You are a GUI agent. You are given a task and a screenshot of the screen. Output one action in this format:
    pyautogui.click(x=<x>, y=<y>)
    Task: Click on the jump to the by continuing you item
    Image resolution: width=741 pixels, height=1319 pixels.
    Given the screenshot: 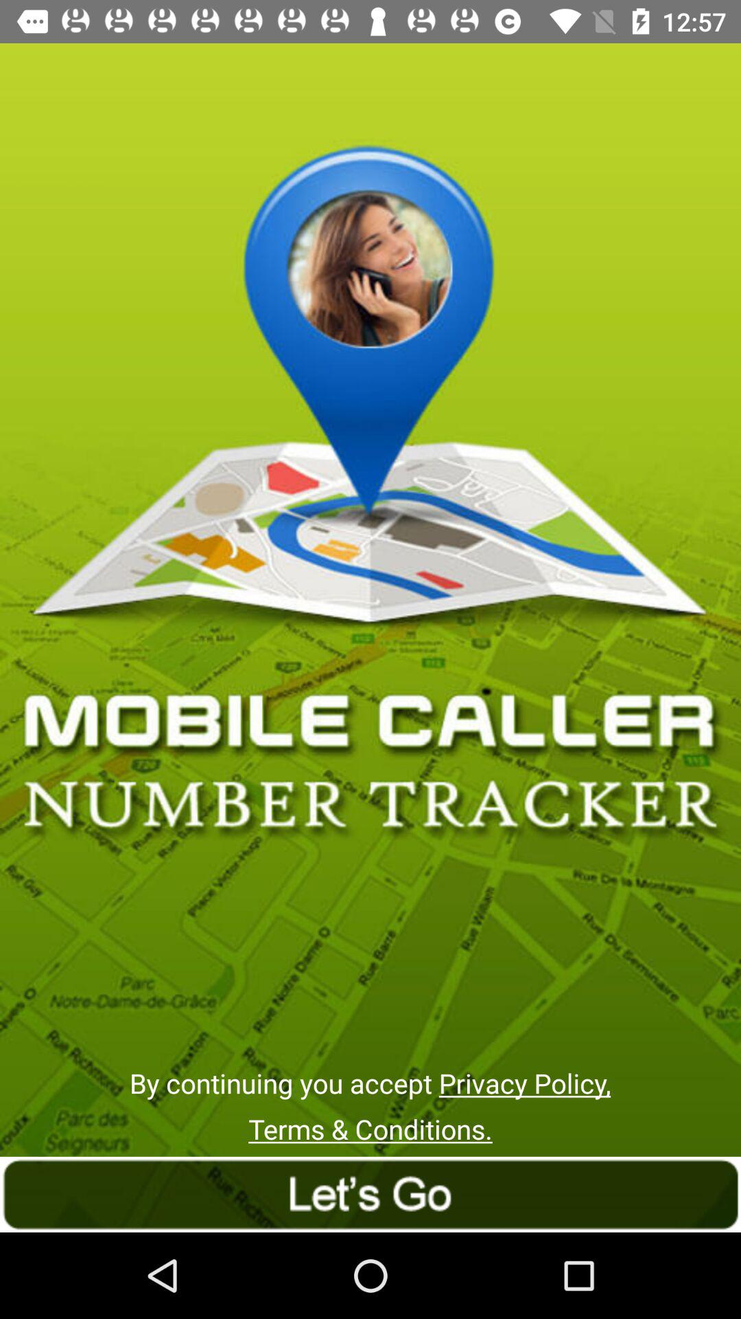 What is the action you would take?
    pyautogui.click(x=370, y=1083)
    